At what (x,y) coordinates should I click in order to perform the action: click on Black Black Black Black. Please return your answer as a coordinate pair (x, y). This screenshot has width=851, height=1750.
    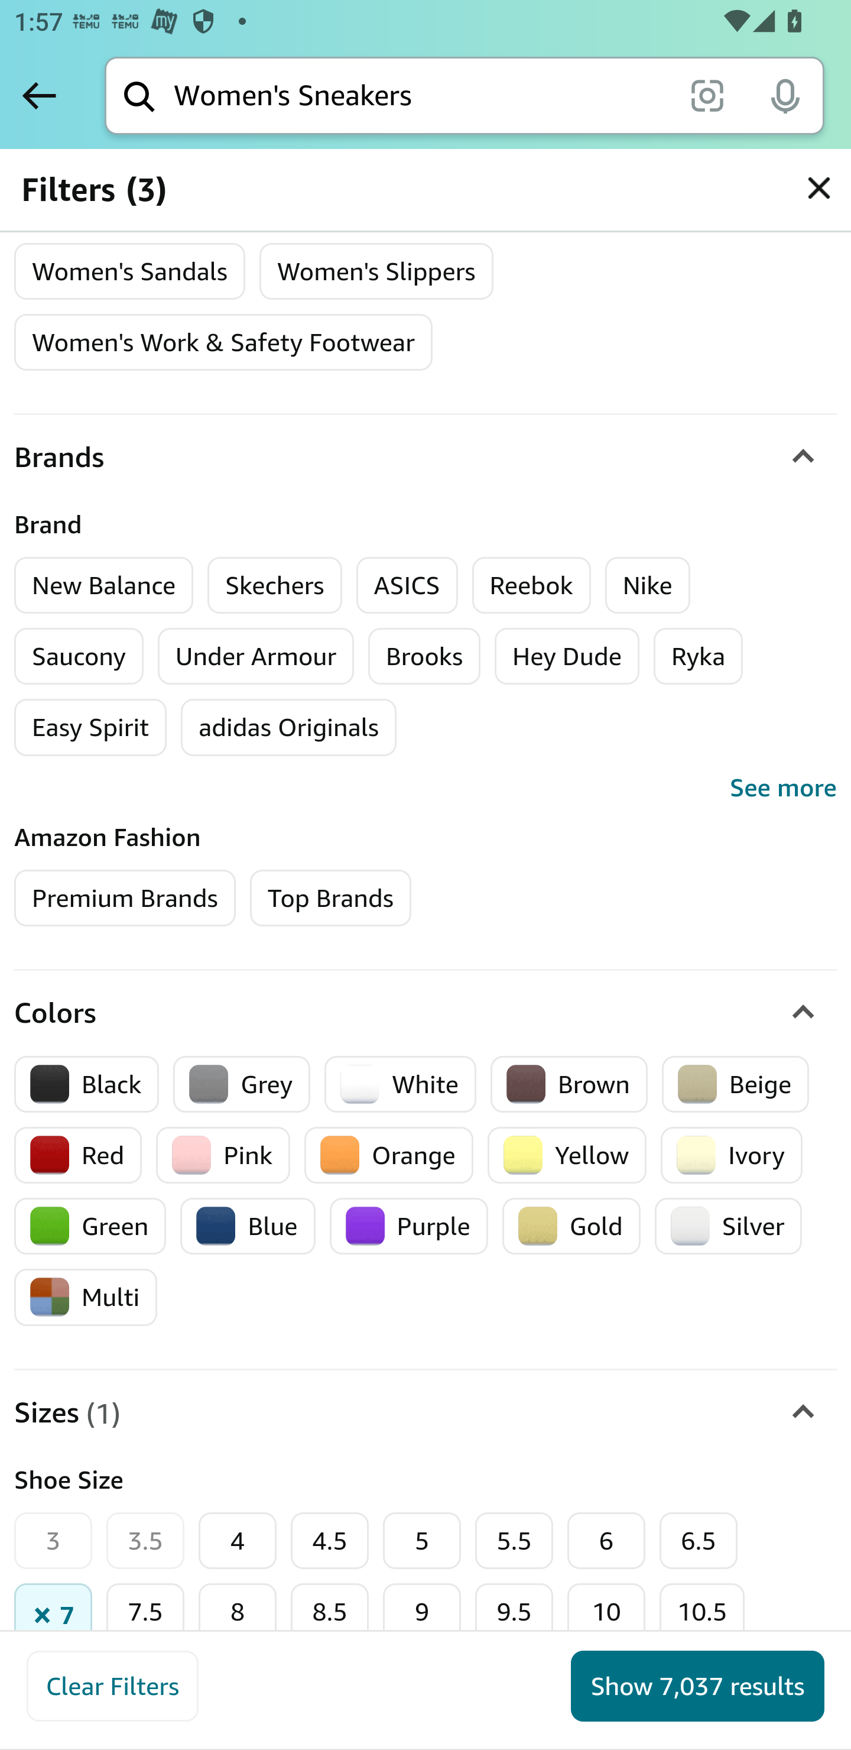
    Looking at the image, I should click on (87, 1084).